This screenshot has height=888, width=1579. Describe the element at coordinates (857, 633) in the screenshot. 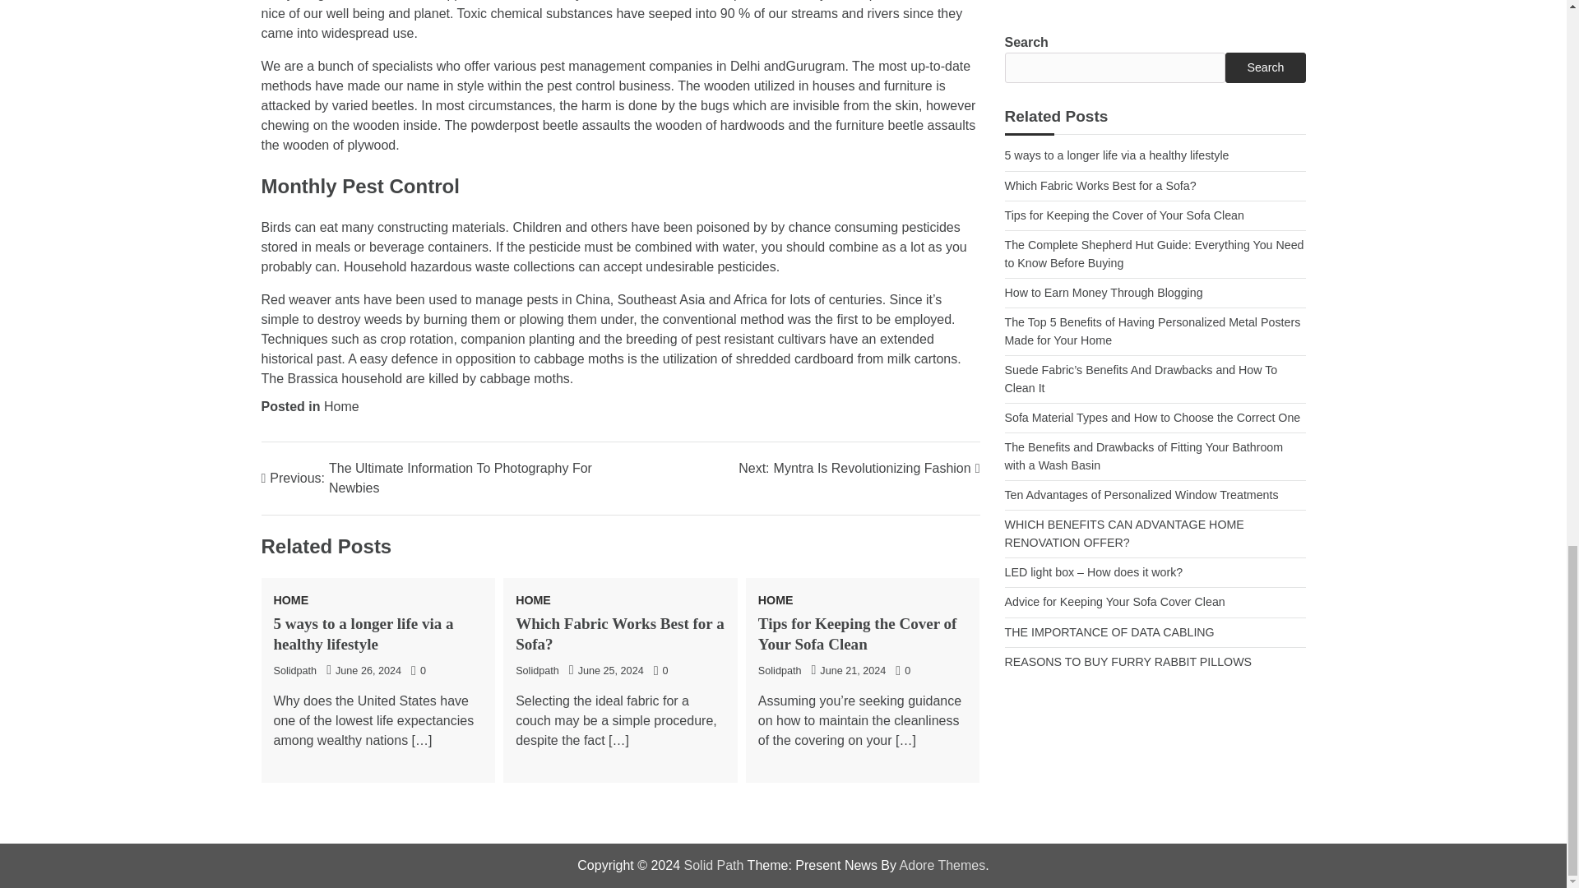

I see `Tips for Keeping the Cover of Your Sofa Clean` at that location.